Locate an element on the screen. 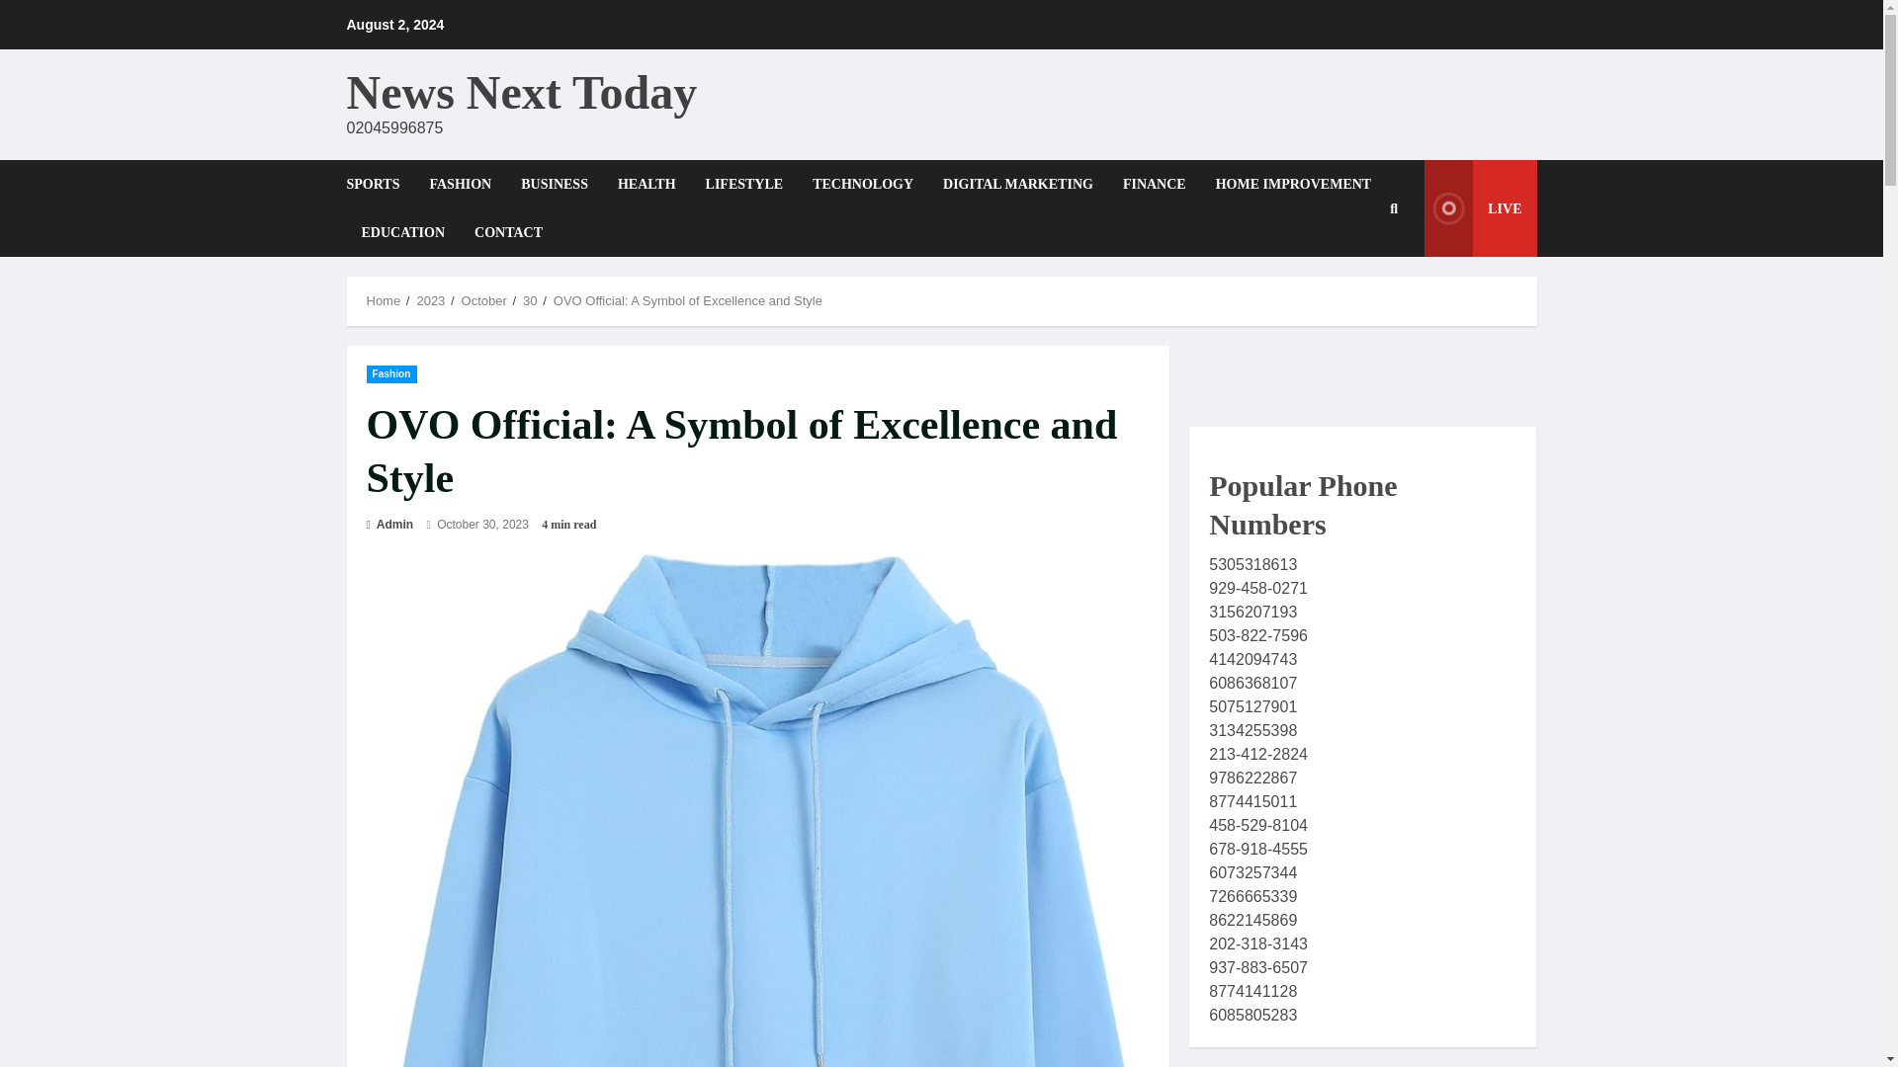  2023 is located at coordinates (429, 300).